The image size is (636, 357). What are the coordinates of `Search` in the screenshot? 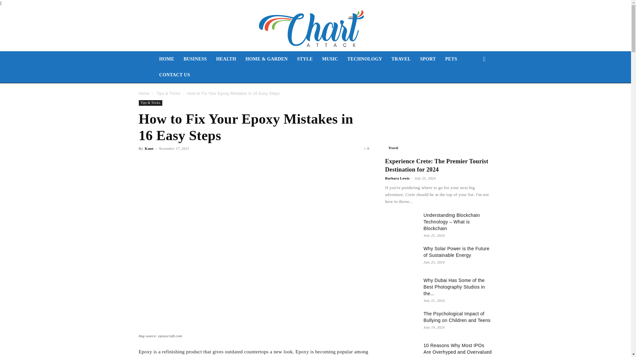 It's located at (474, 86).